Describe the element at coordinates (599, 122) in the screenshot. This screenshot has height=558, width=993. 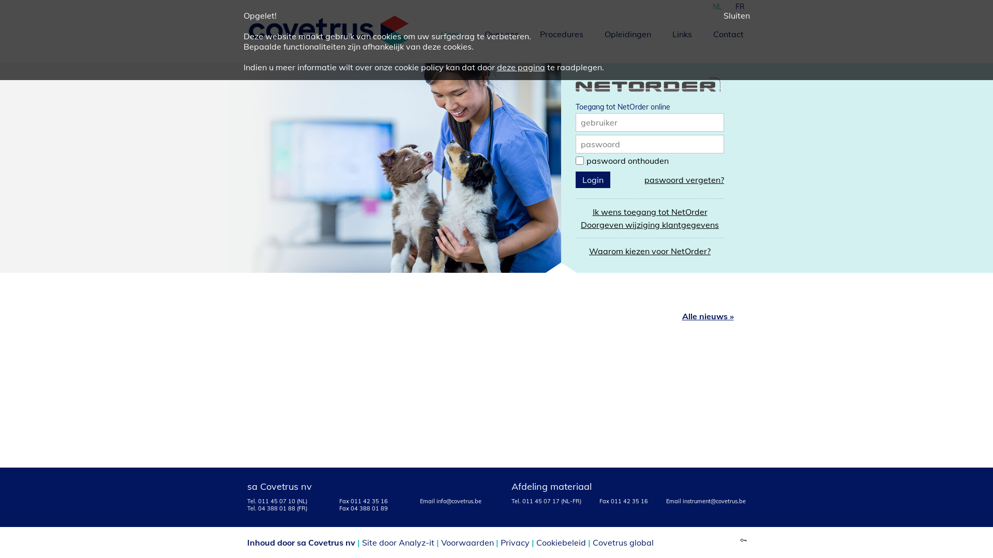
I see `gebruiker` at that location.